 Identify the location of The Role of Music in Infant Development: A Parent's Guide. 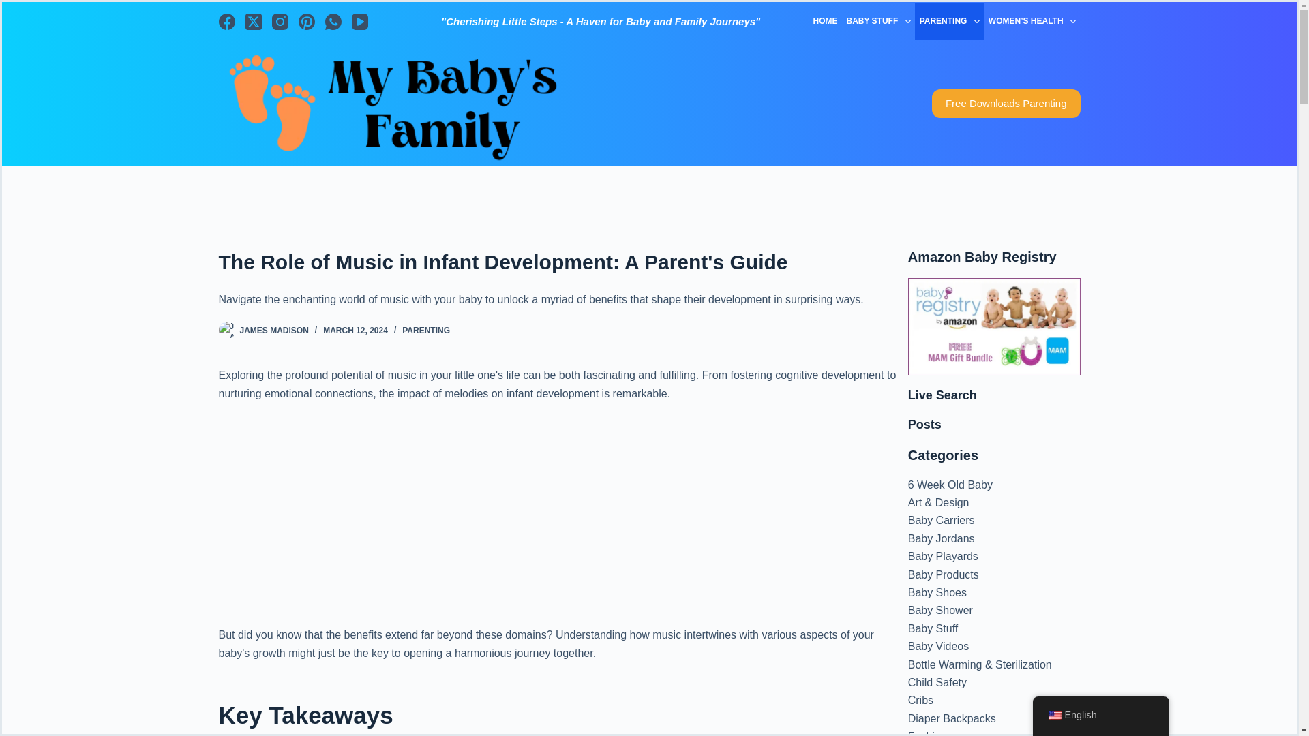
(562, 262).